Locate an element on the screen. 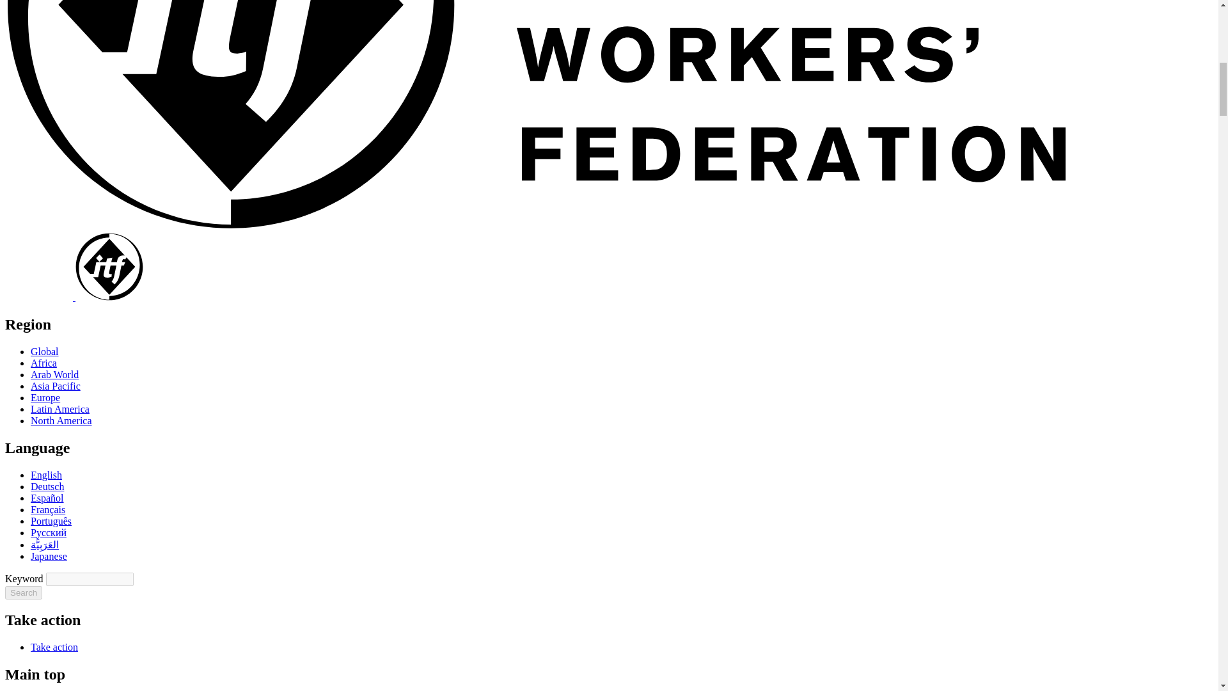 Image resolution: width=1228 pixels, height=691 pixels. North America is located at coordinates (61, 421).